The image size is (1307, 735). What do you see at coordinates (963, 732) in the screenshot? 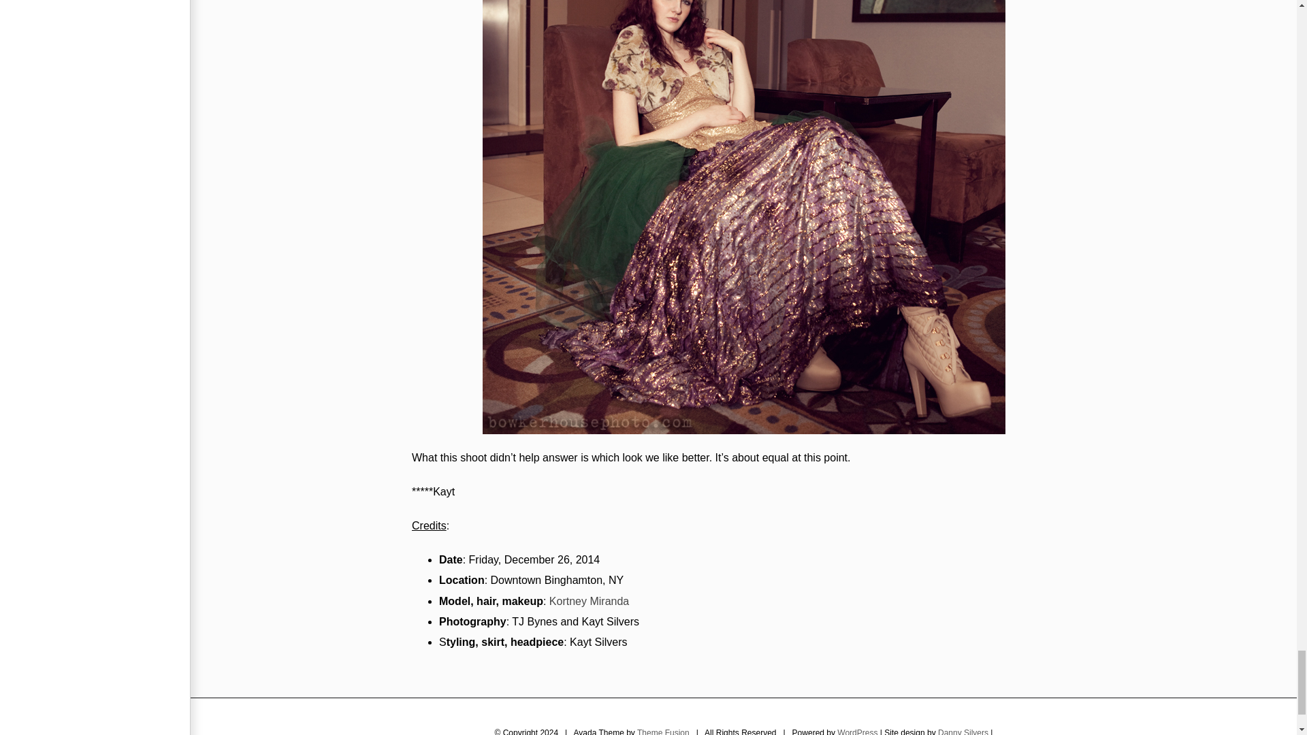
I see `Danny Silvers` at bounding box center [963, 732].